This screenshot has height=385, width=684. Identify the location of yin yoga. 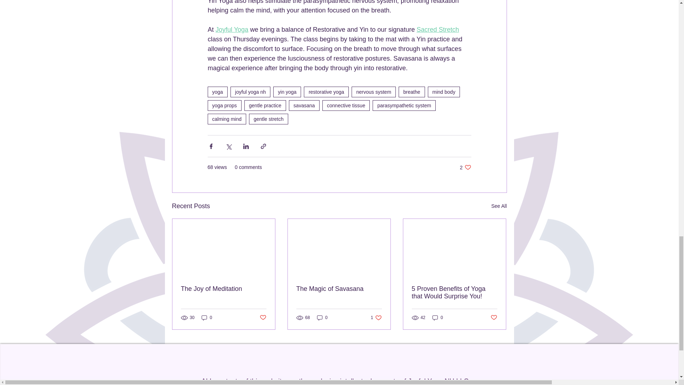
(287, 92).